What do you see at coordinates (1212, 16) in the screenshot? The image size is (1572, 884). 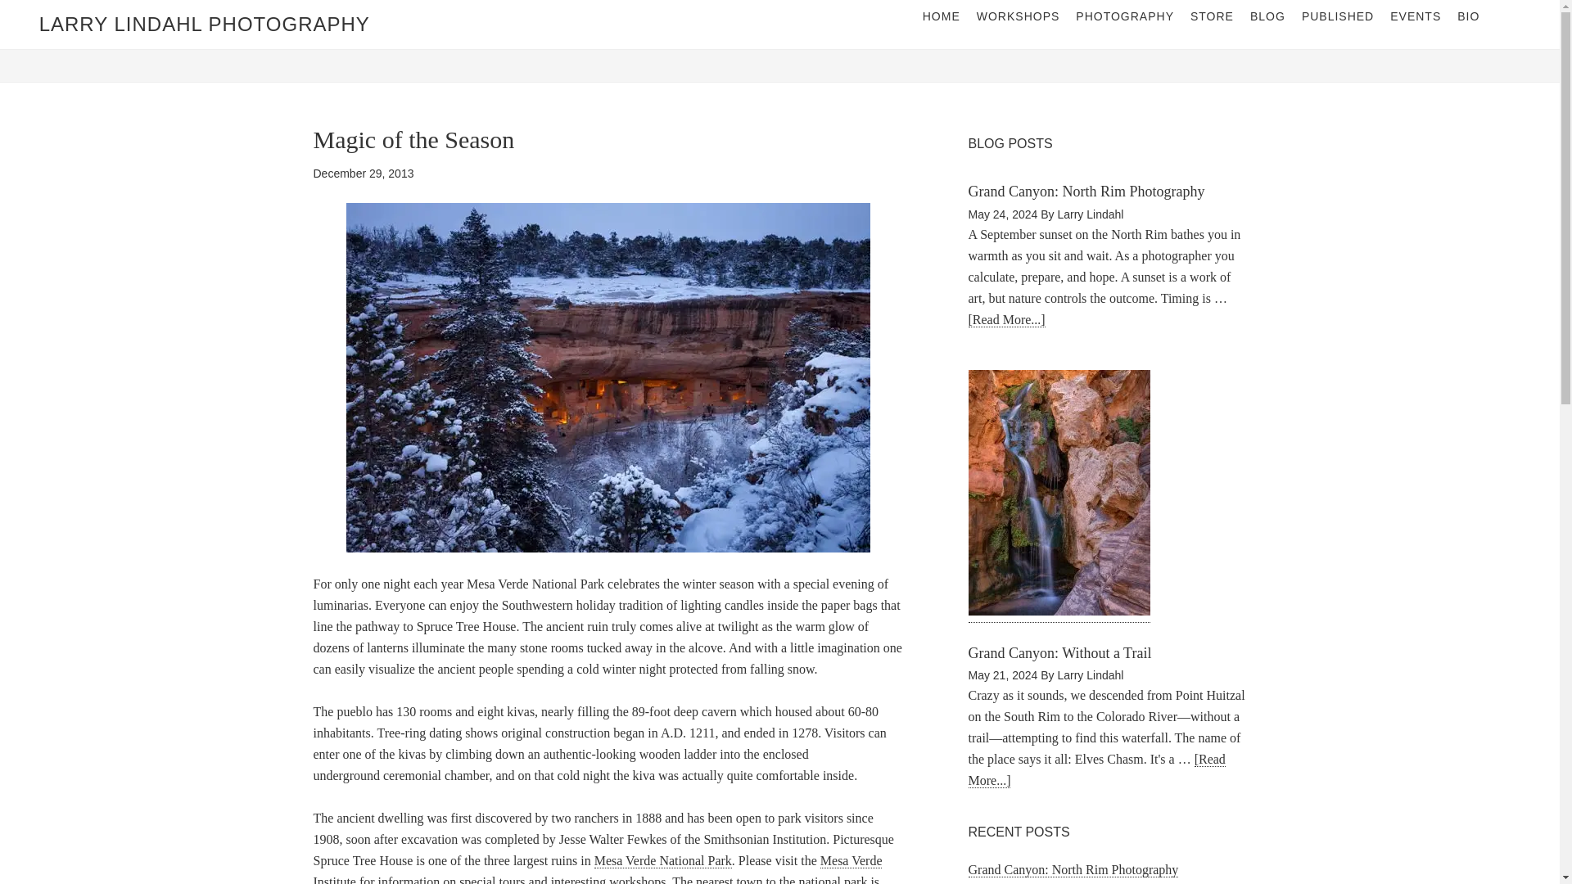 I see `STORE` at bounding box center [1212, 16].